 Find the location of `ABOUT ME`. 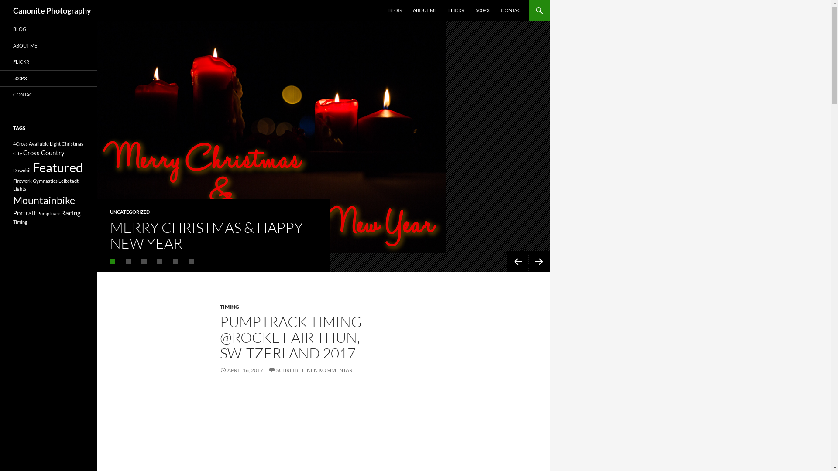

ABOUT ME is located at coordinates (48, 45).